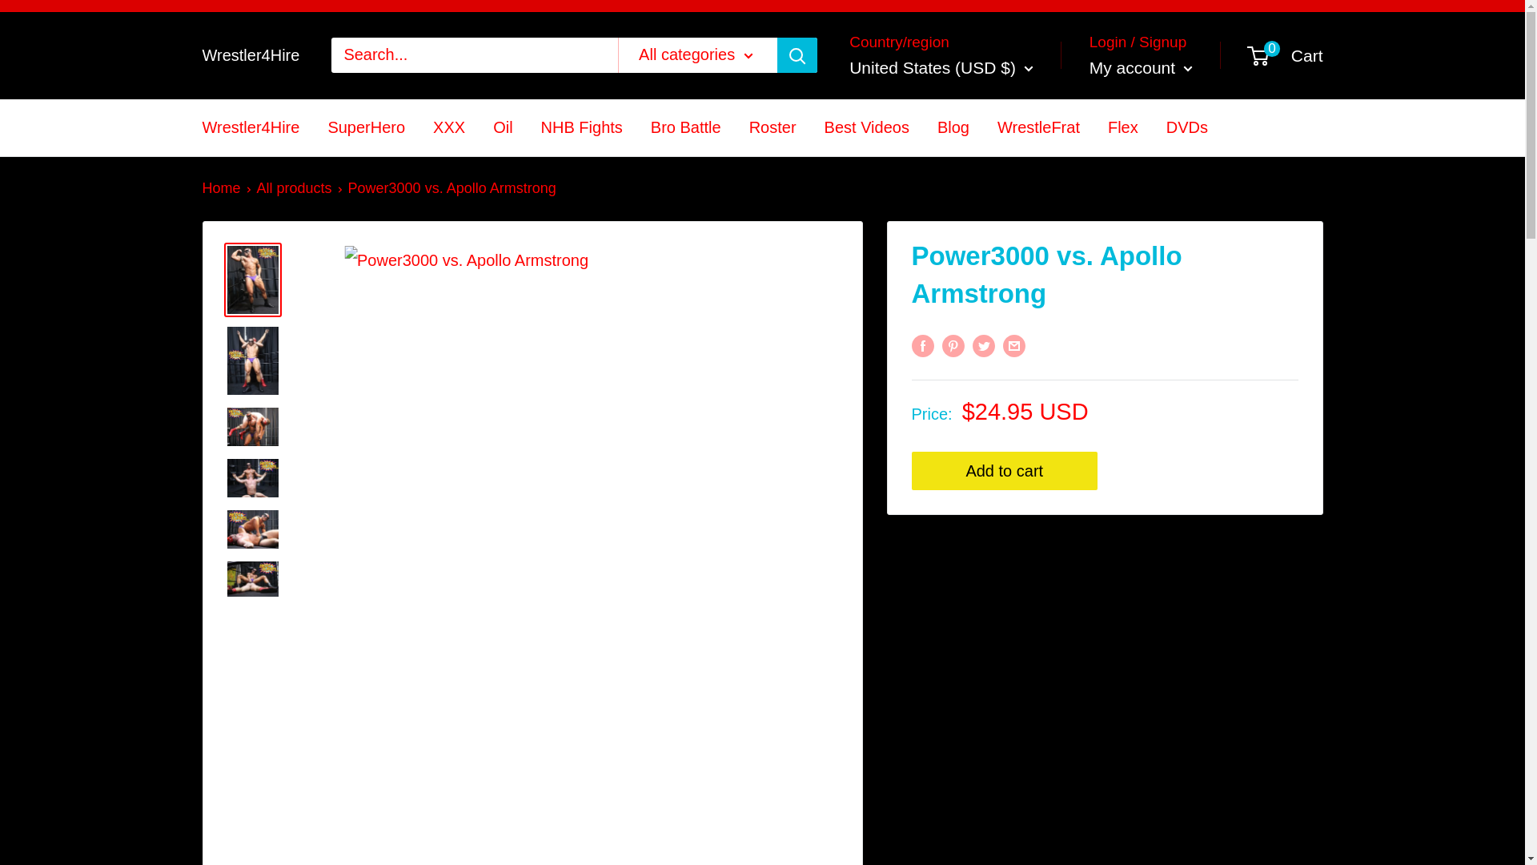 The width and height of the screenshot is (1537, 865). I want to click on AR, so click(865, 365).